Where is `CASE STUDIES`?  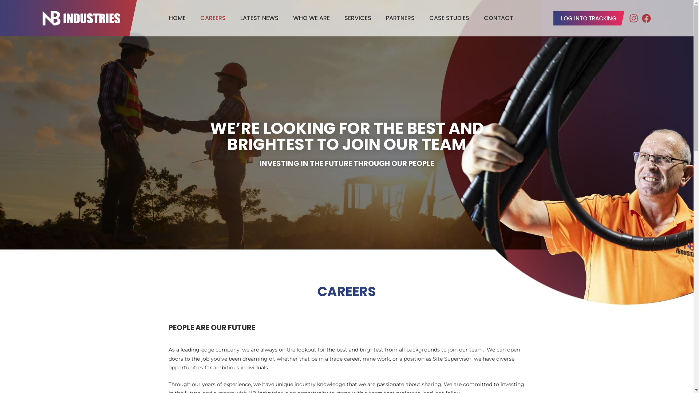 CASE STUDIES is located at coordinates (449, 18).